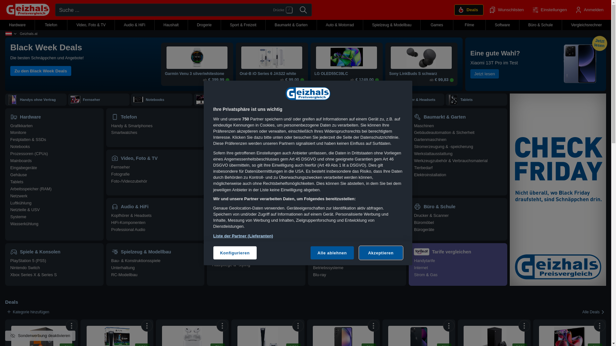  Describe the element at coordinates (304, 10) in the screenshot. I see `Suchen` at that location.